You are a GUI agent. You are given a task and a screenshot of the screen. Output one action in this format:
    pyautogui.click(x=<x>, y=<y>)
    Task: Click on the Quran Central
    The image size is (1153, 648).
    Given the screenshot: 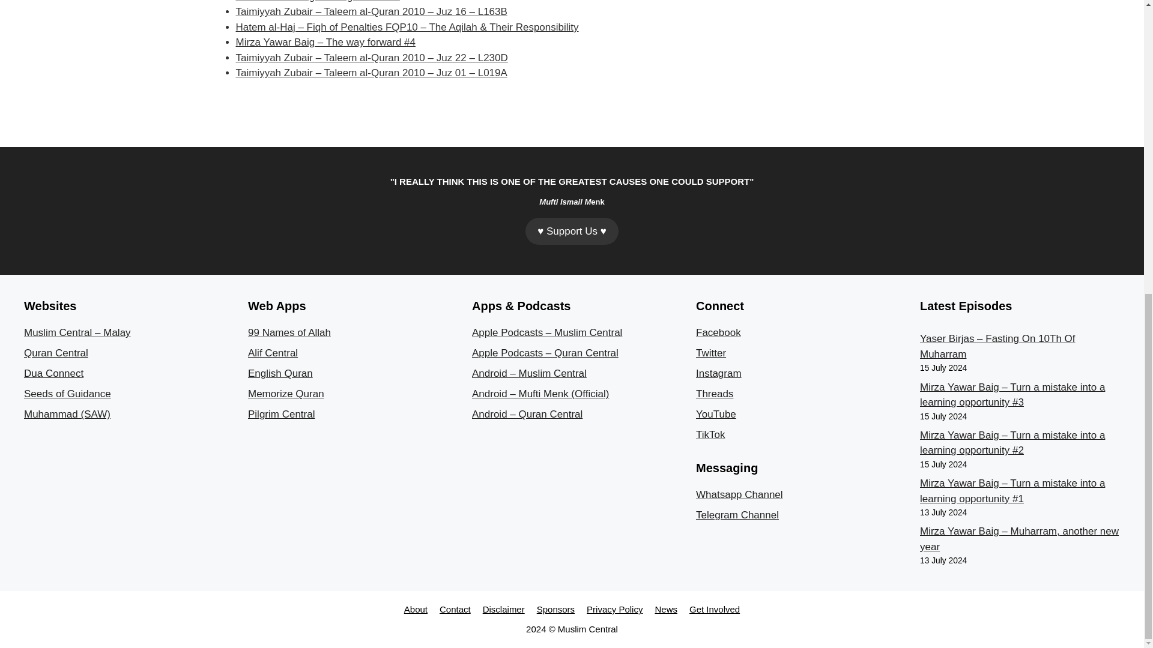 What is the action you would take?
    pyautogui.click(x=56, y=353)
    